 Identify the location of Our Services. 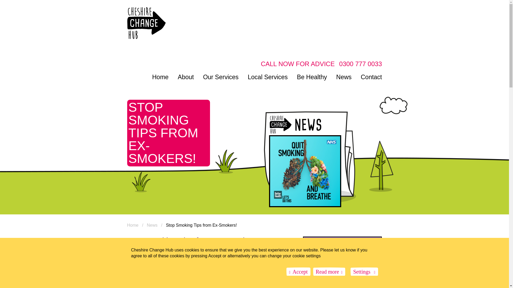
(221, 77).